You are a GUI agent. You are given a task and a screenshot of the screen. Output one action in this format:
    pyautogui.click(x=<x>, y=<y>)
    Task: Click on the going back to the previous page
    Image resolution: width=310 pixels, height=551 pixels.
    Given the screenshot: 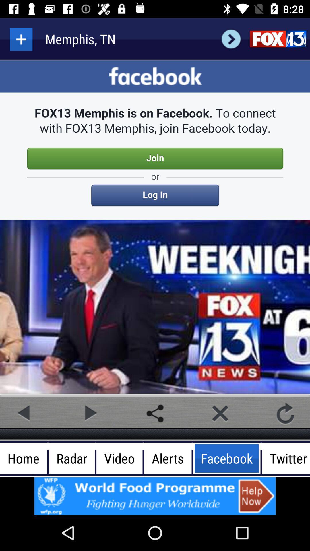 What is the action you would take?
    pyautogui.click(x=24, y=413)
    